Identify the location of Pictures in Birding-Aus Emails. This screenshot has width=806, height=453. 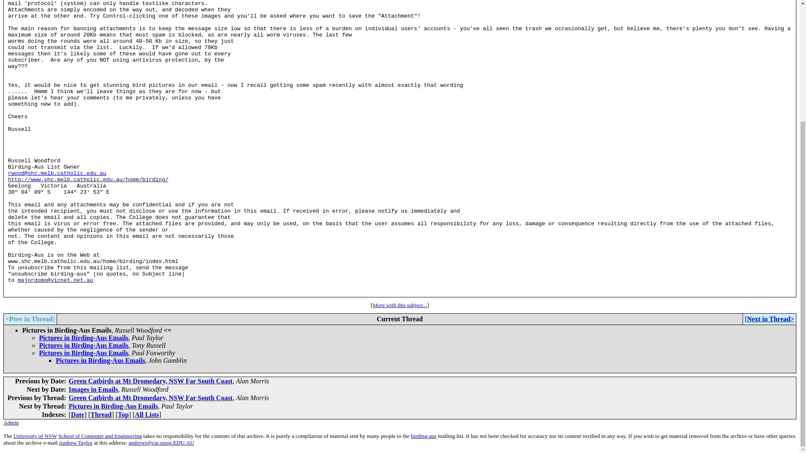
(100, 361).